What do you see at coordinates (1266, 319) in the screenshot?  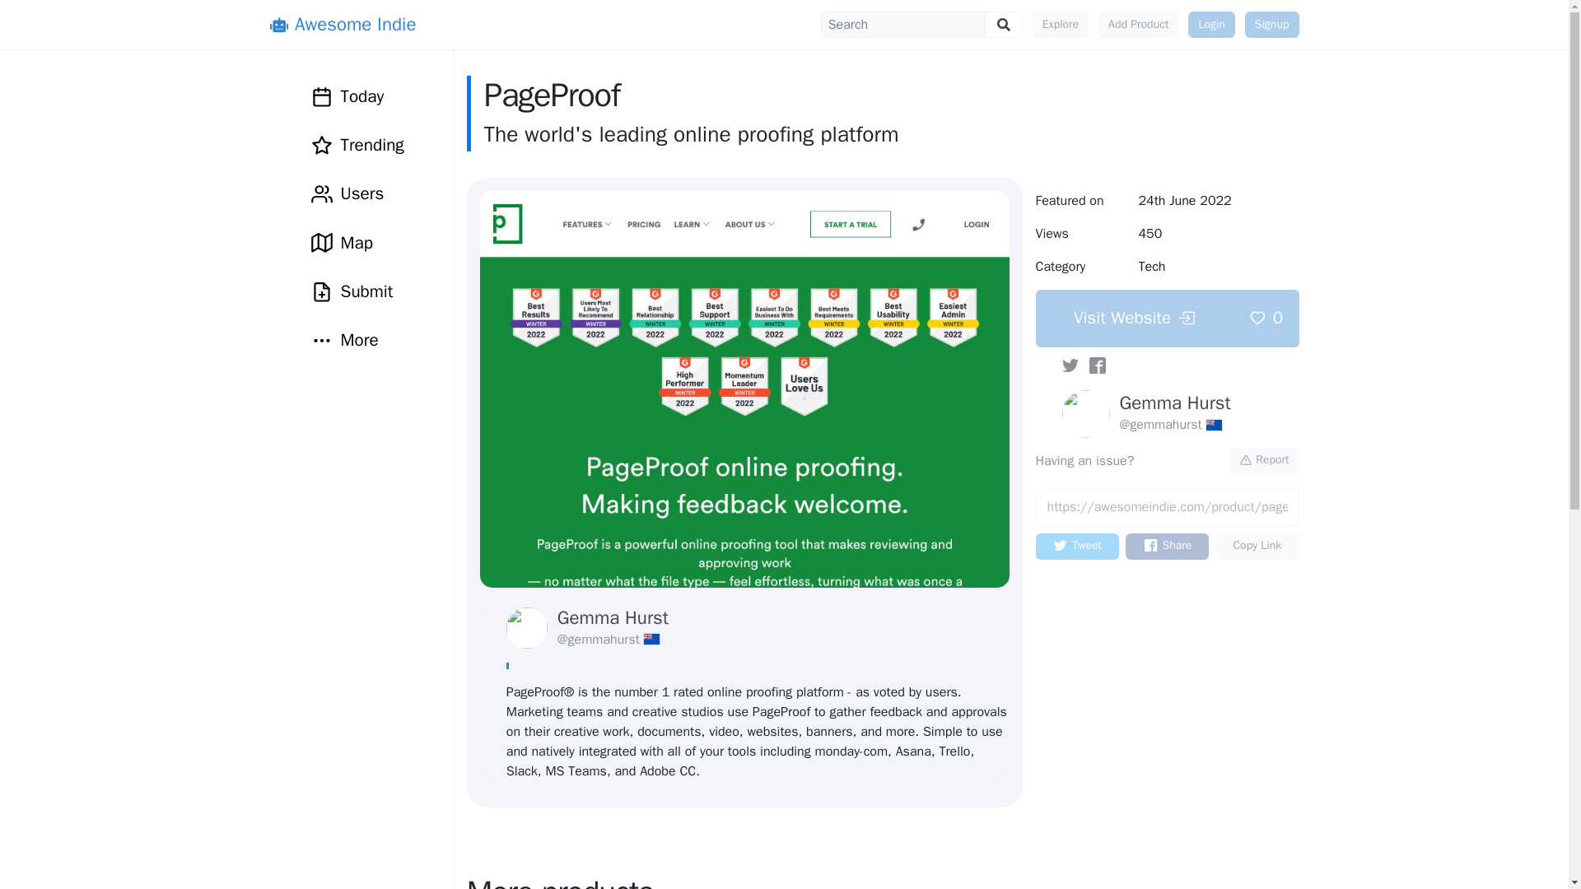 I see `0` at bounding box center [1266, 319].